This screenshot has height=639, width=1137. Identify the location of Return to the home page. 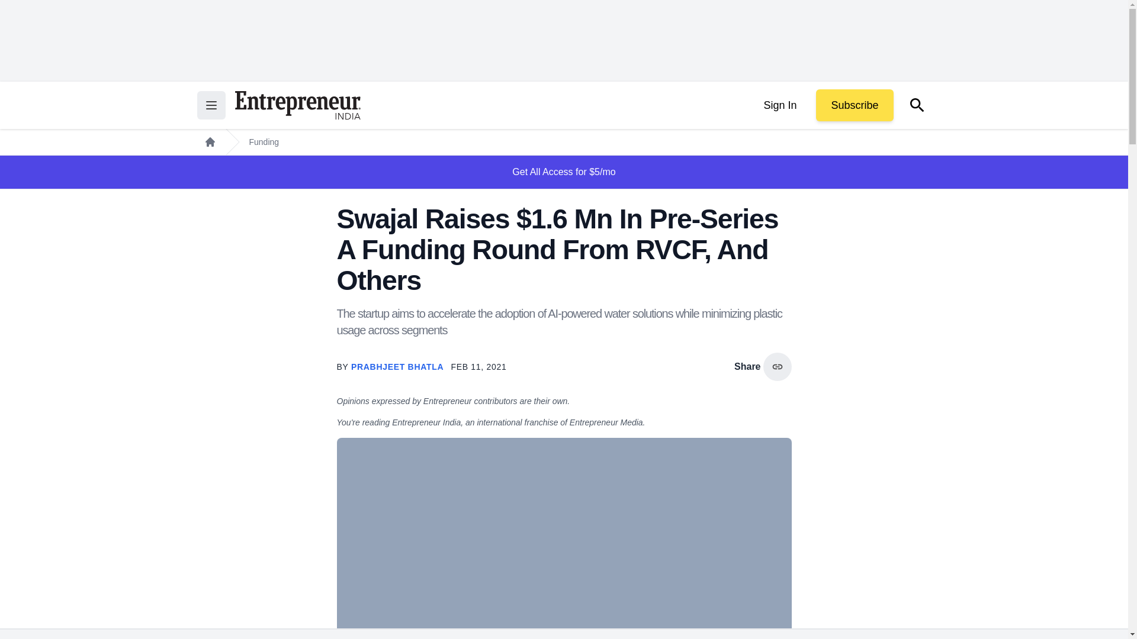
(297, 105).